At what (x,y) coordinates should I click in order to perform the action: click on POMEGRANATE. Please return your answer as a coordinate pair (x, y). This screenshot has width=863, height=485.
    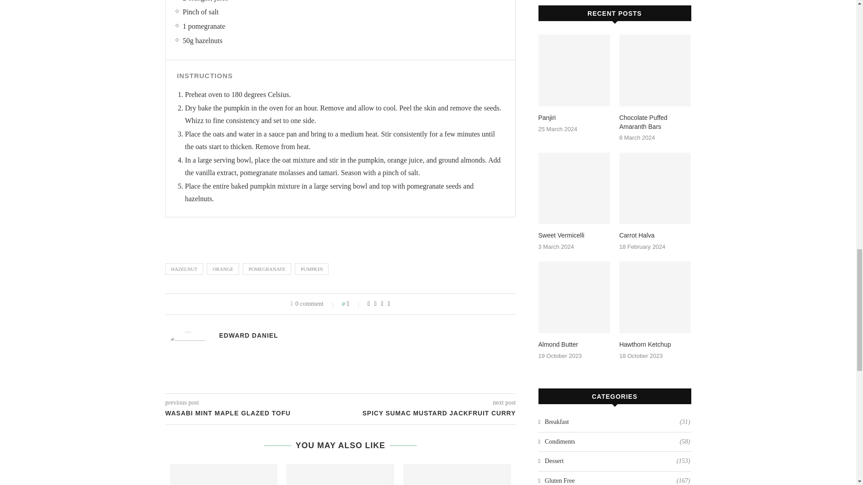
    Looking at the image, I should click on (267, 269).